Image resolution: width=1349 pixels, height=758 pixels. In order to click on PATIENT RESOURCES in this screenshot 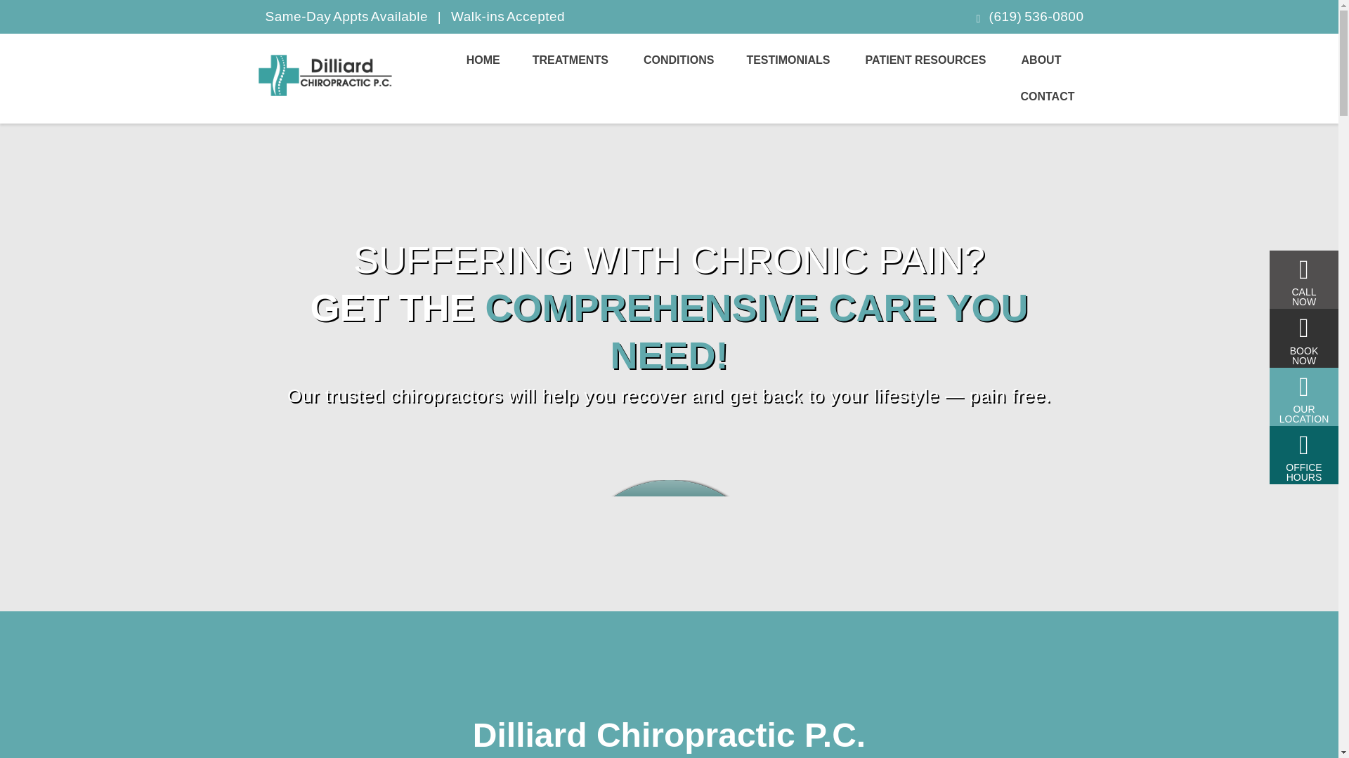, I will do `click(927, 60)`.